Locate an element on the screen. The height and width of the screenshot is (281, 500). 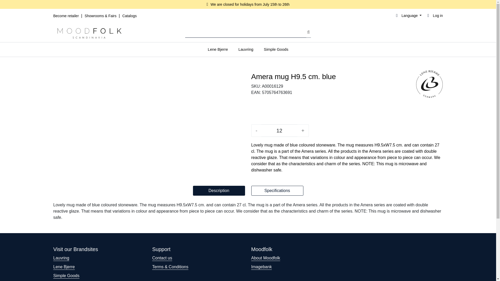
Become retailer is located at coordinates (66, 16).